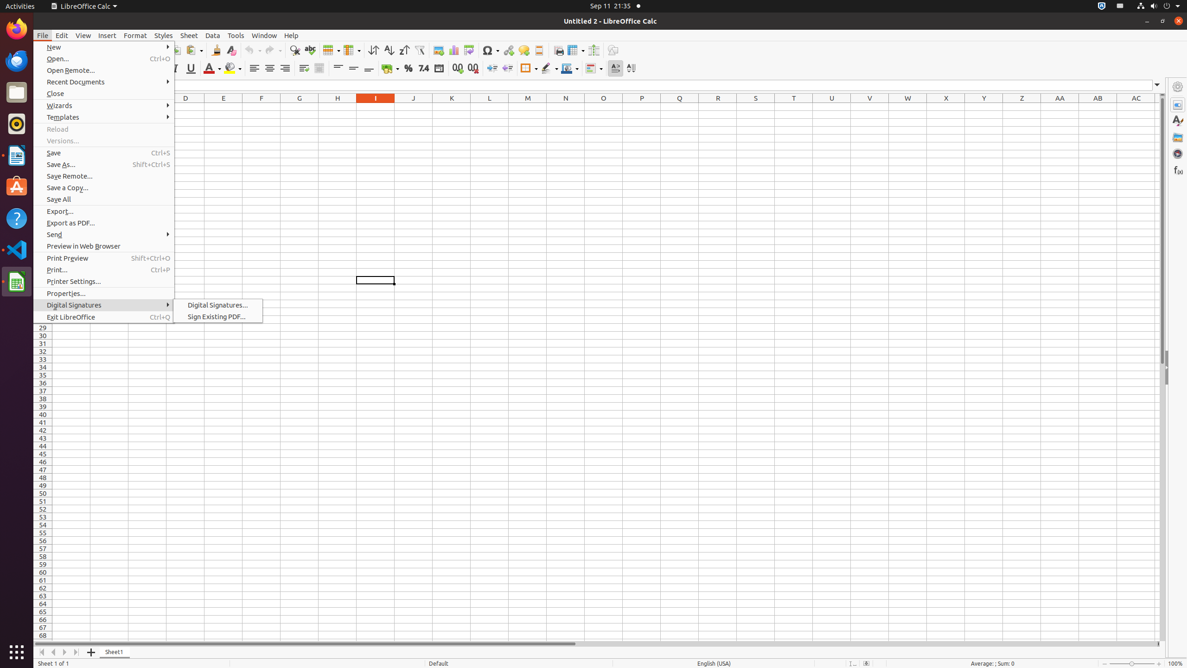  What do you see at coordinates (332, 50) in the screenshot?
I see `Row` at bounding box center [332, 50].